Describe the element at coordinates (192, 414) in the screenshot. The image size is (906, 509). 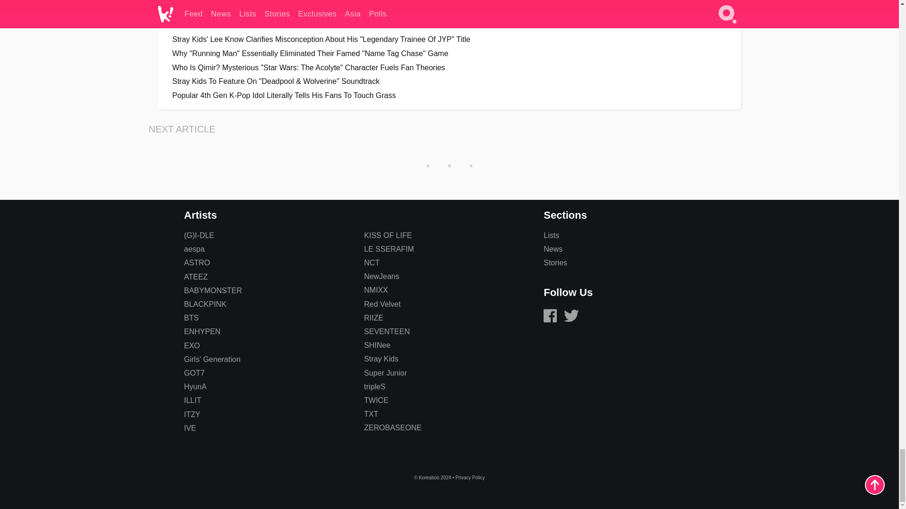
I see `ITZY` at that location.